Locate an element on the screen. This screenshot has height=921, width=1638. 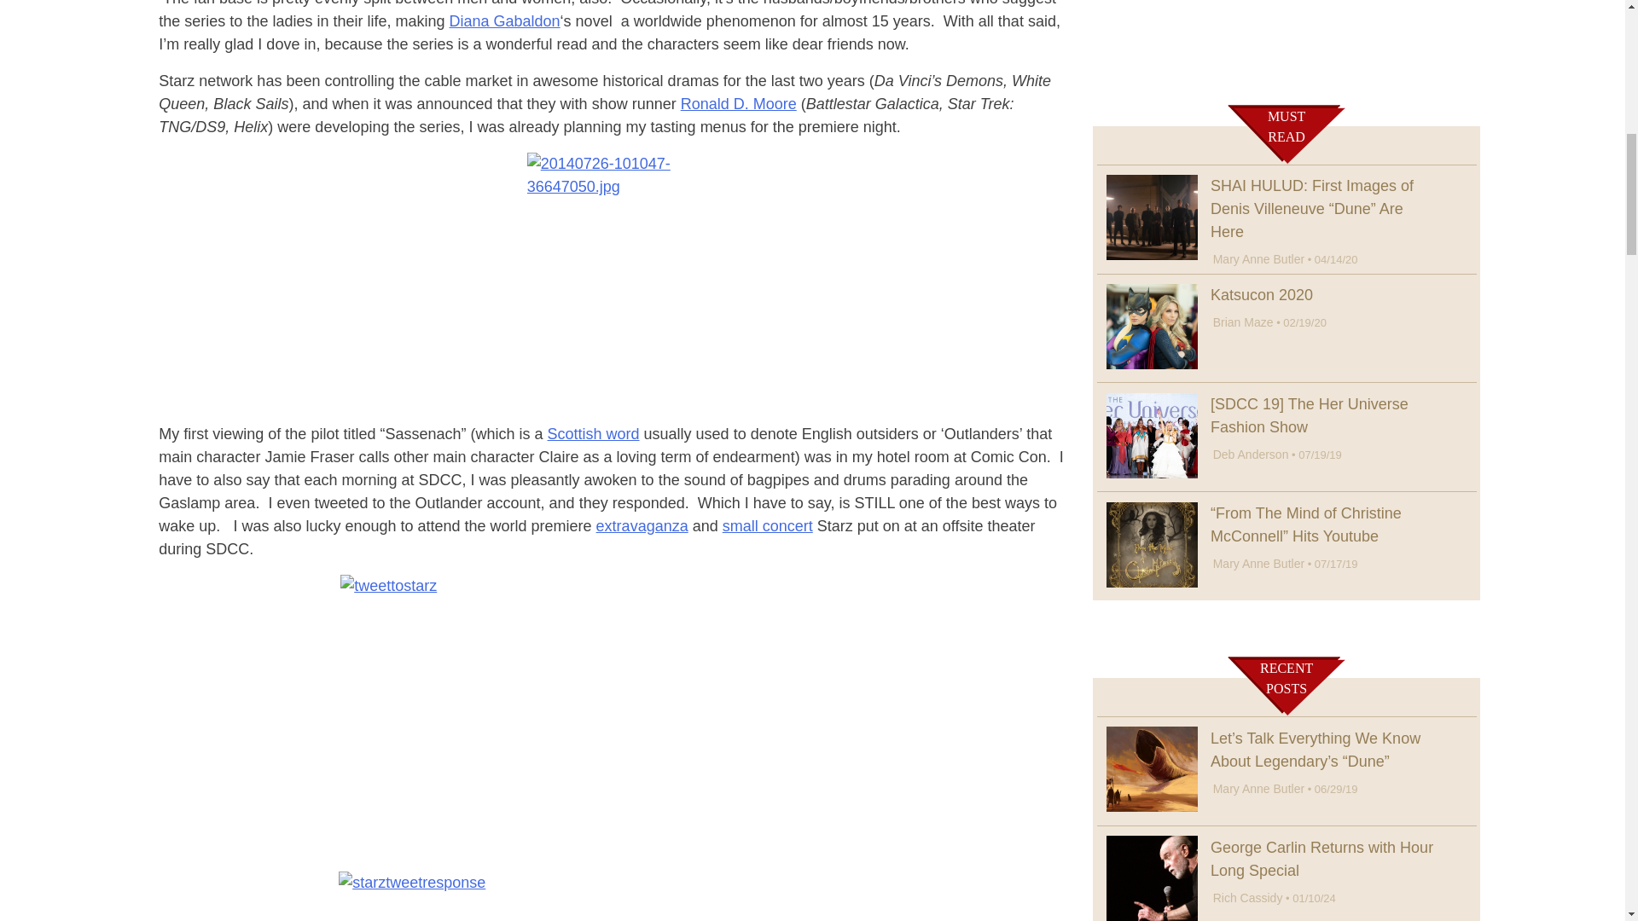
Ronald D. Moore is located at coordinates (739, 104).